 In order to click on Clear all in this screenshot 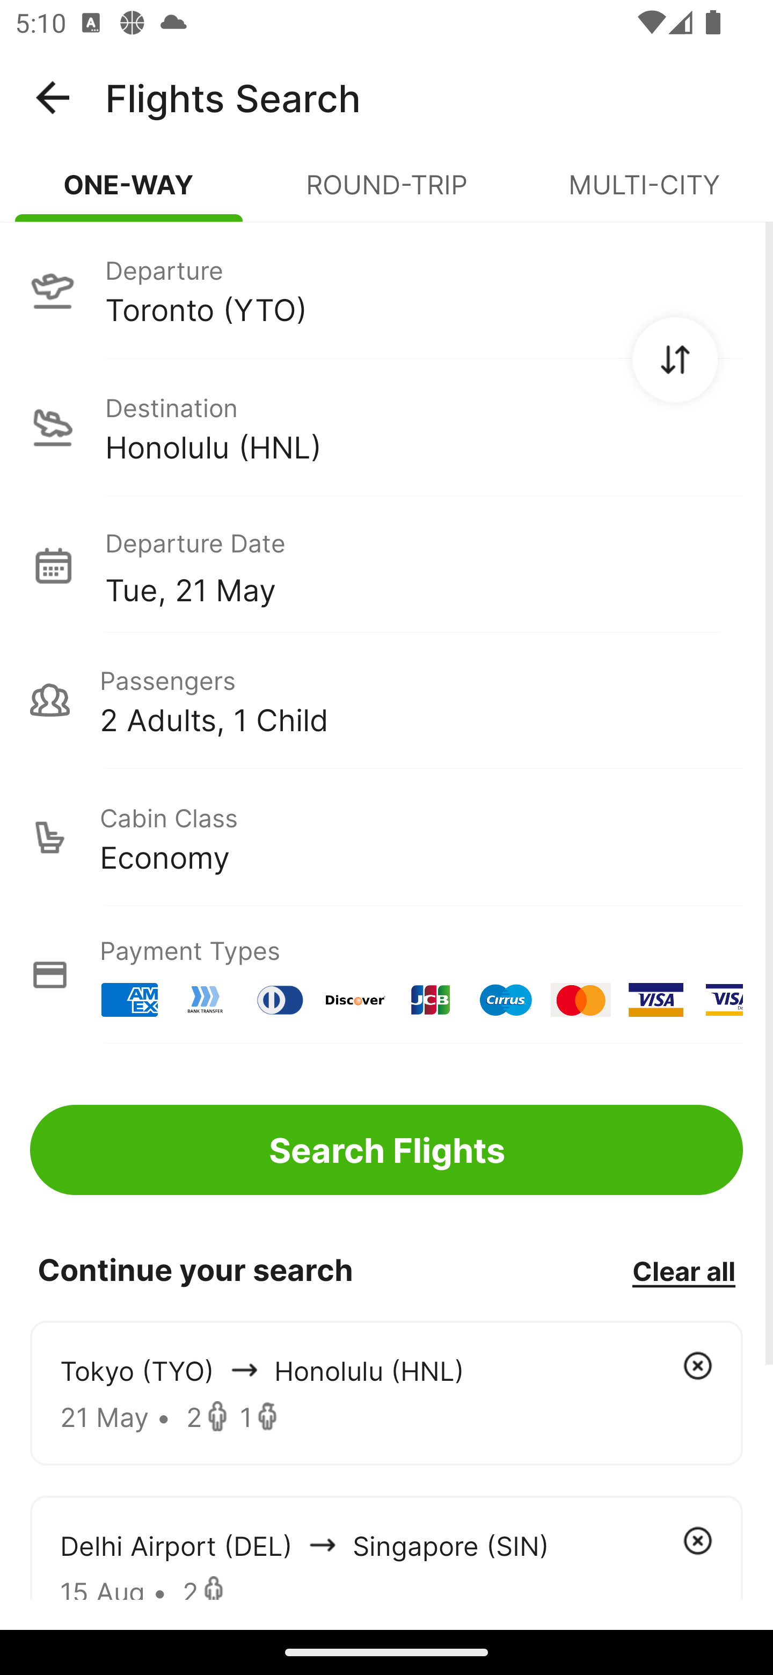, I will do `click(683, 1270)`.